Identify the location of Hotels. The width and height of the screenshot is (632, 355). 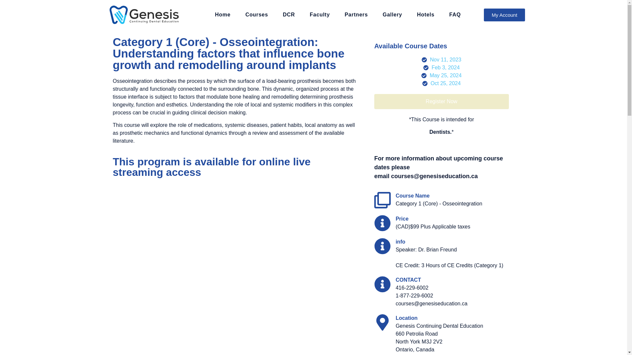
(426, 14).